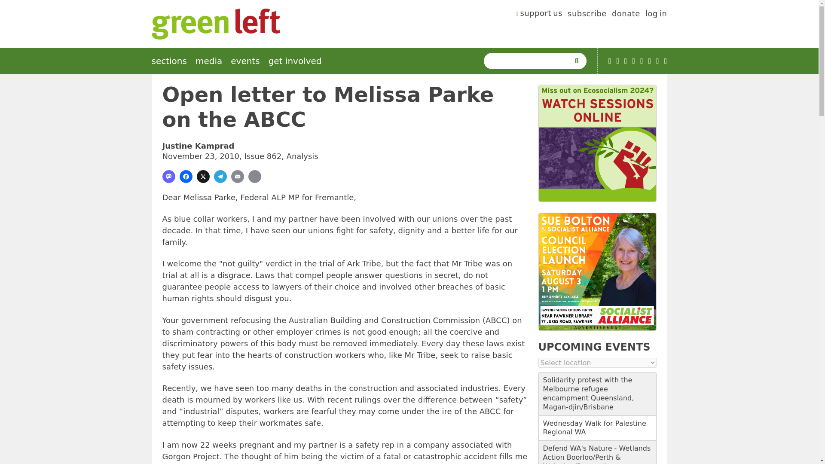  Describe the element at coordinates (186, 176) in the screenshot. I see `Share on Facebook` at that location.